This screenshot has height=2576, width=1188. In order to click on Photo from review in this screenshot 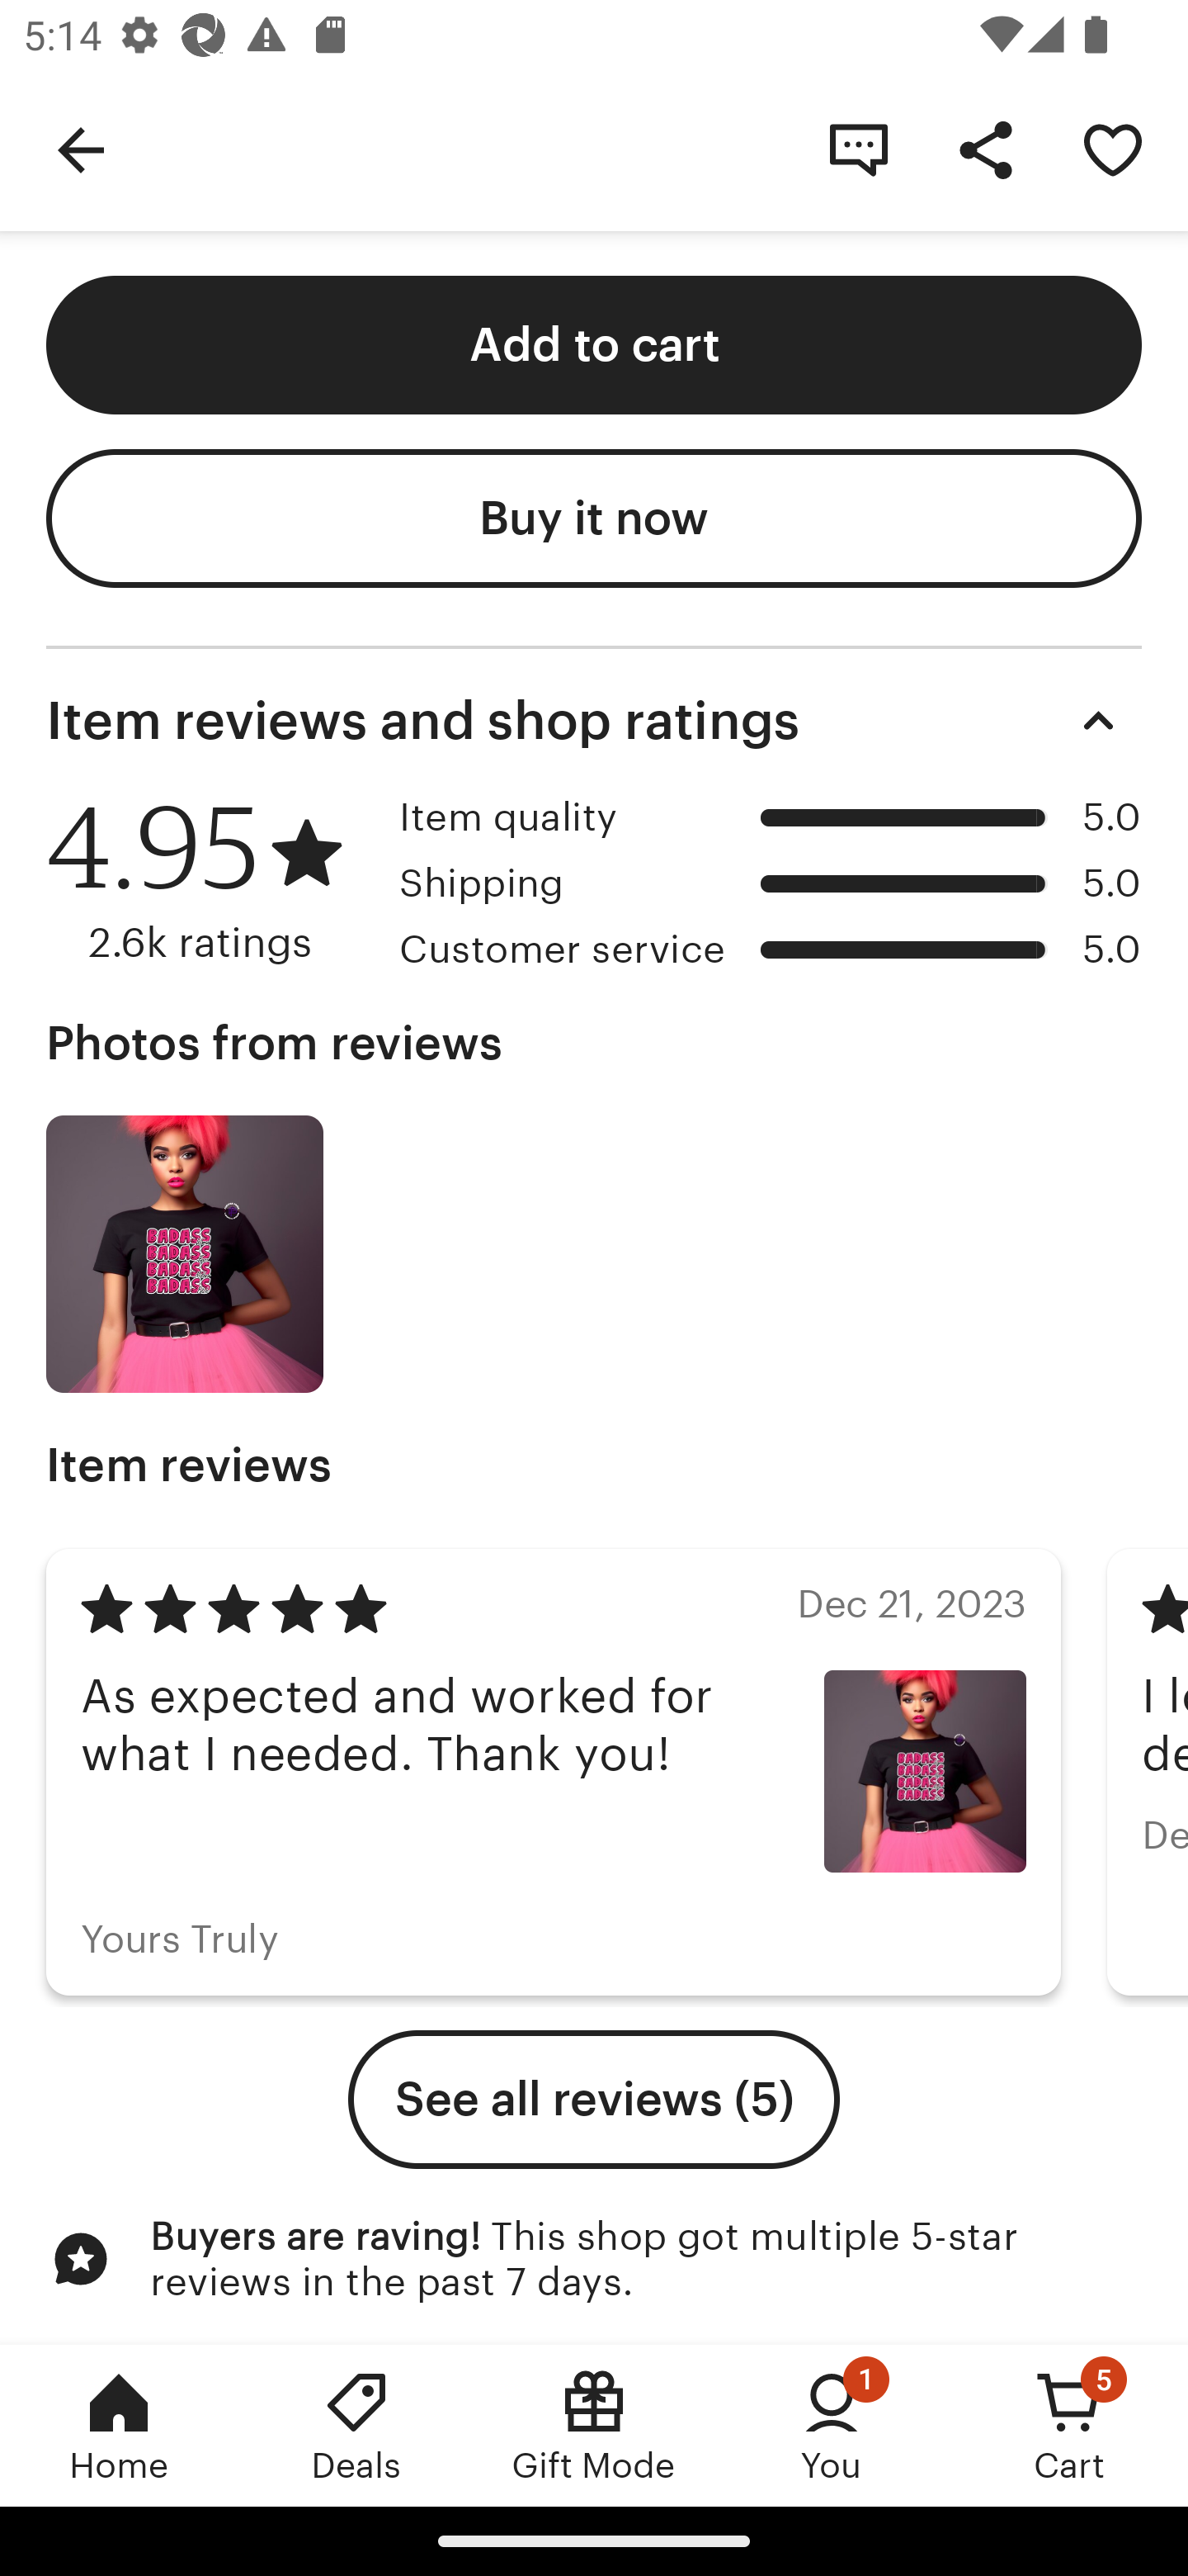, I will do `click(185, 1253)`.